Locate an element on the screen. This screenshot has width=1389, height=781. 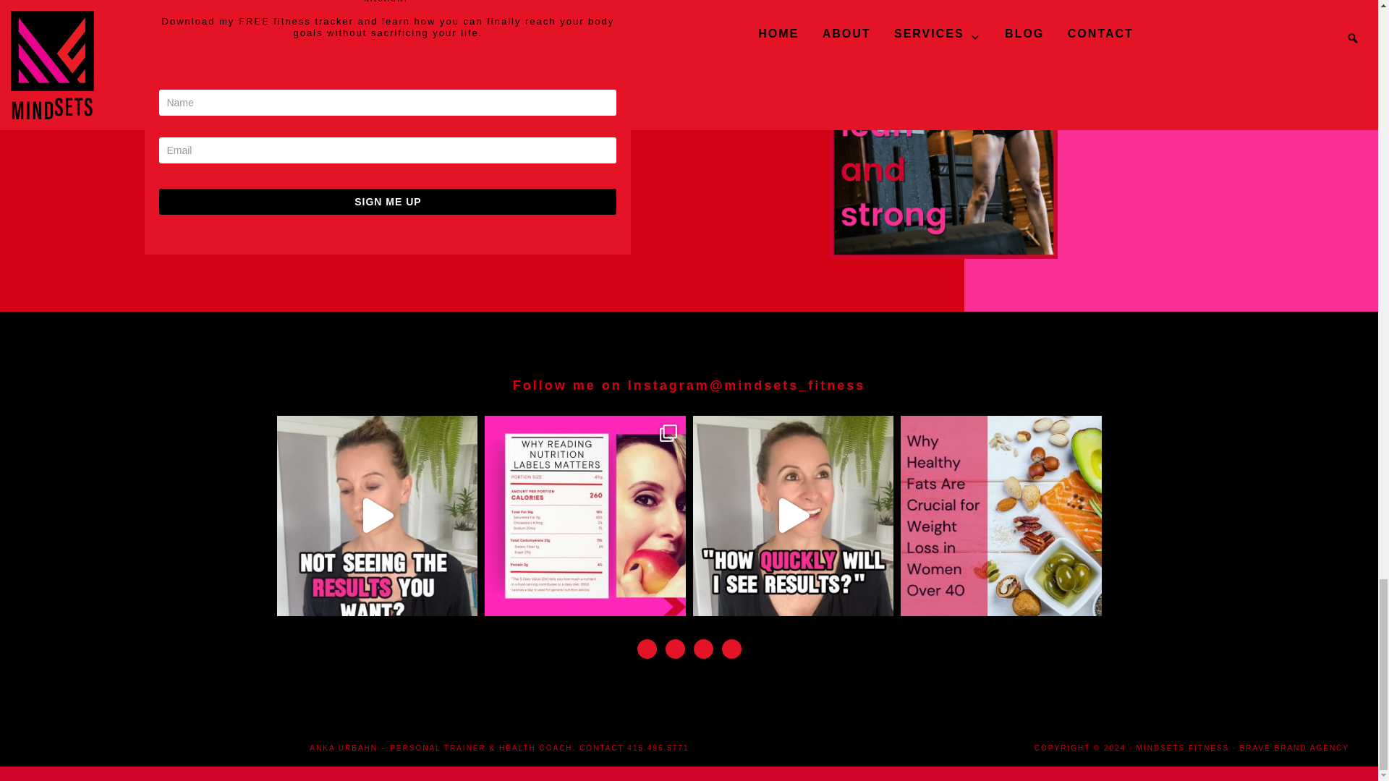
SIGN ME UP is located at coordinates (388, 202).